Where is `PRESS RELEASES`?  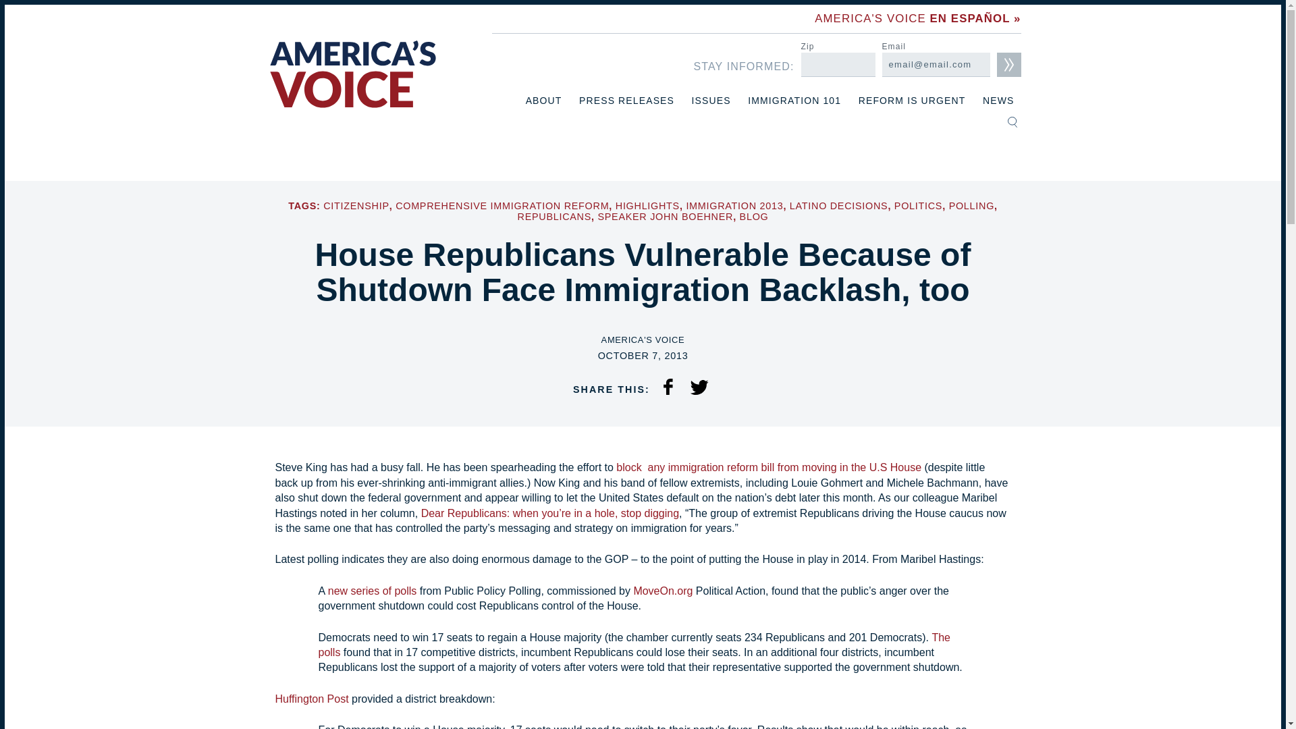
PRESS RELEASES is located at coordinates (626, 101).